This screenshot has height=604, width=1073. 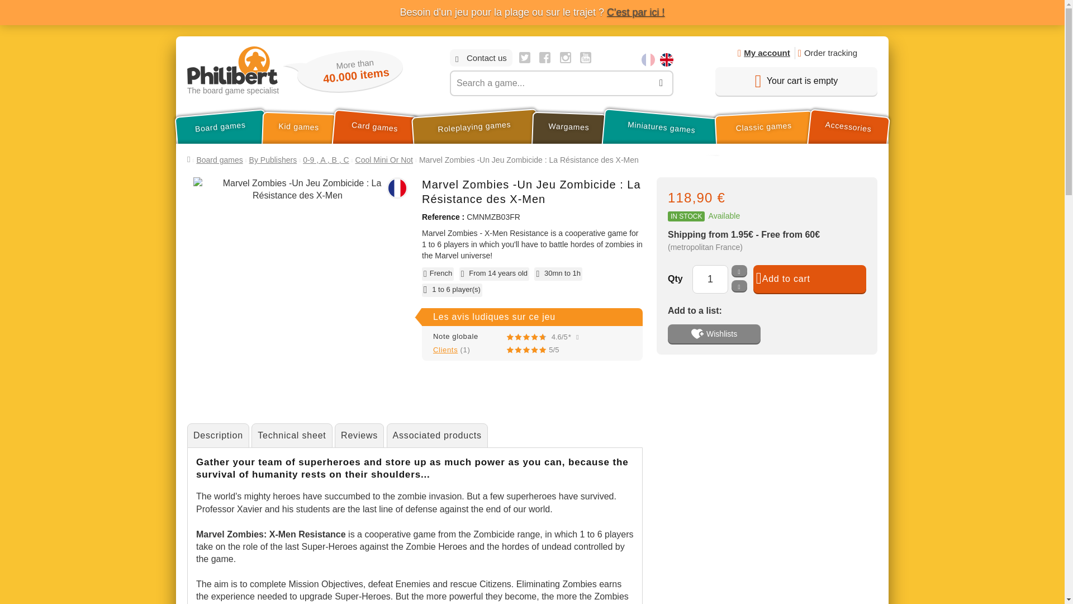 What do you see at coordinates (235, 70) in the screenshot?
I see `The board game specialist` at bounding box center [235, 70].